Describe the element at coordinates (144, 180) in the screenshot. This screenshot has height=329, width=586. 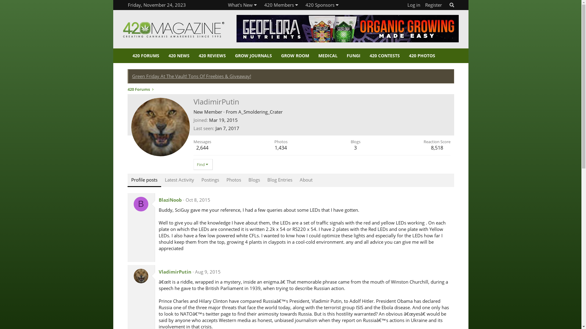
I see `Profile posts` at that location.